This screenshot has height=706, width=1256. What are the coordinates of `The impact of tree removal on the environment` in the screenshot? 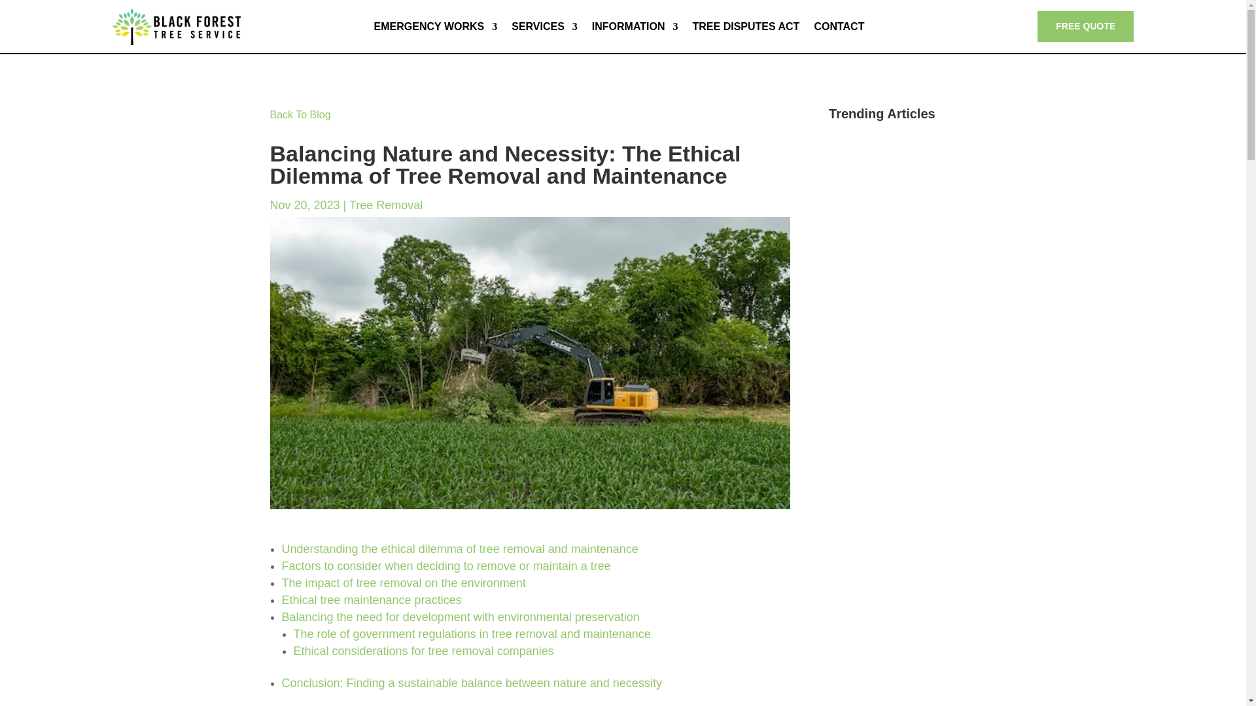 It's located at (403, 583).